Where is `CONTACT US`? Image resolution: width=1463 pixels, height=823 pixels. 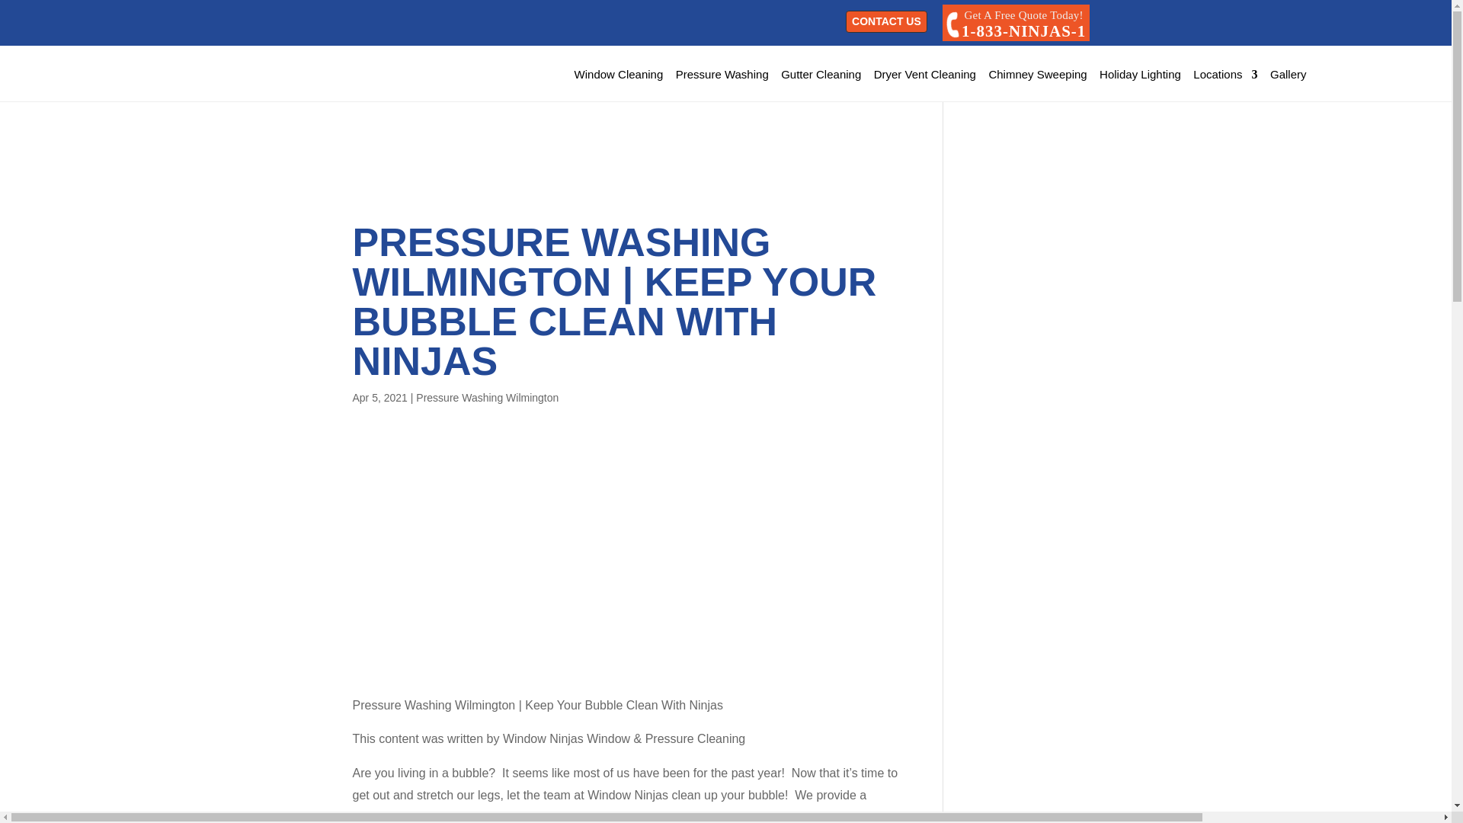 CONTACT US is located at coordinates (886, 21).